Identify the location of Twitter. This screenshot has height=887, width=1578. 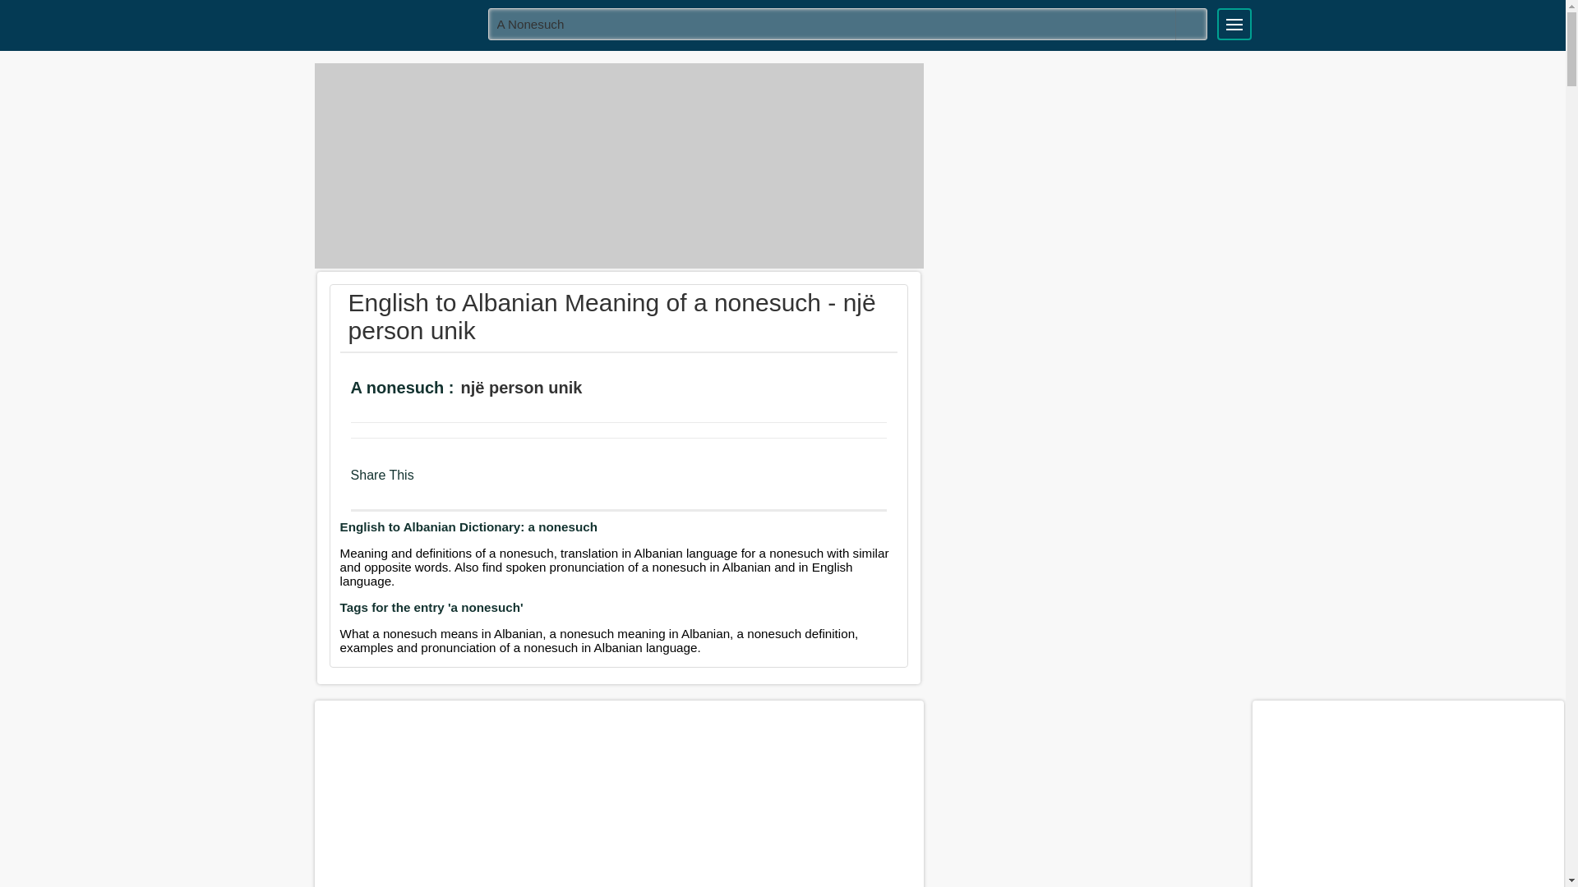
(464, 483).